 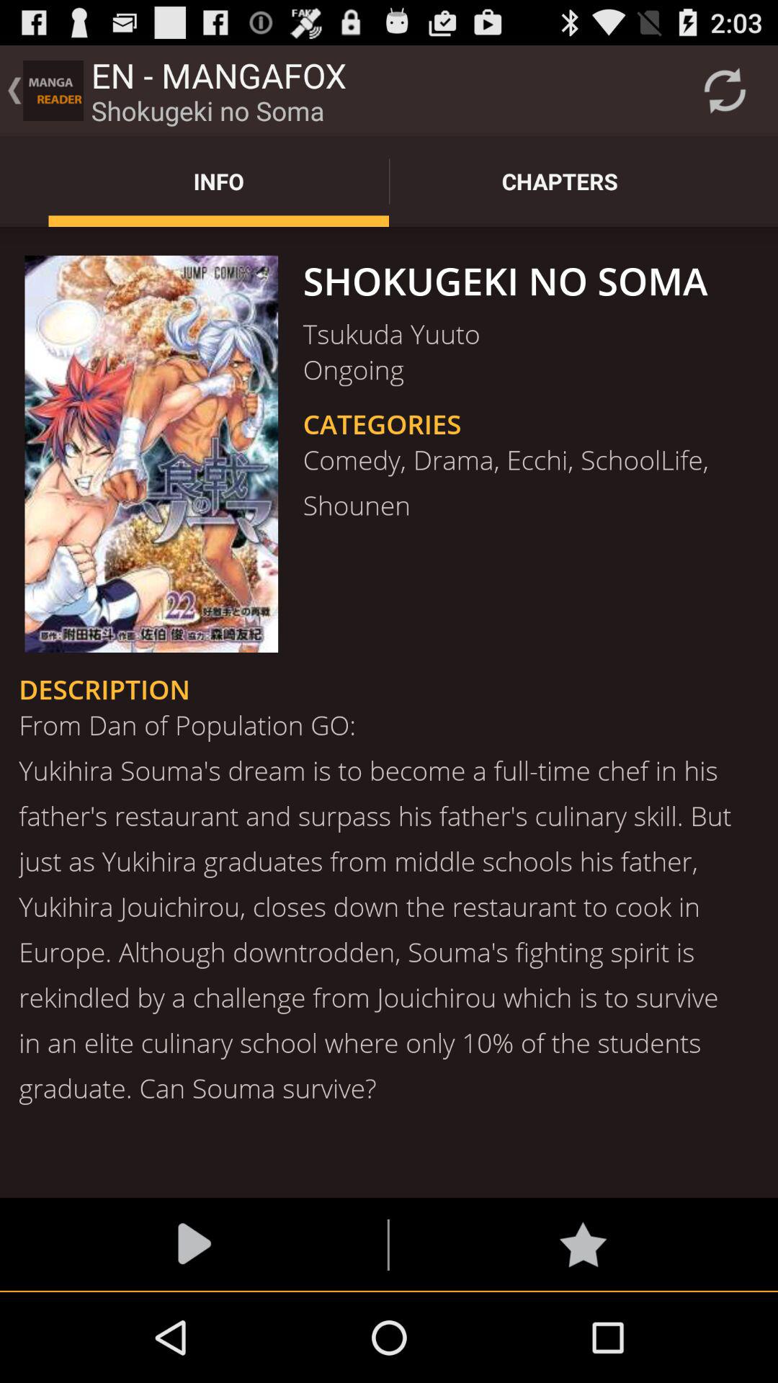 I want to click on click on the text which is to the left side of the chapters, so click(x=219, y=181).